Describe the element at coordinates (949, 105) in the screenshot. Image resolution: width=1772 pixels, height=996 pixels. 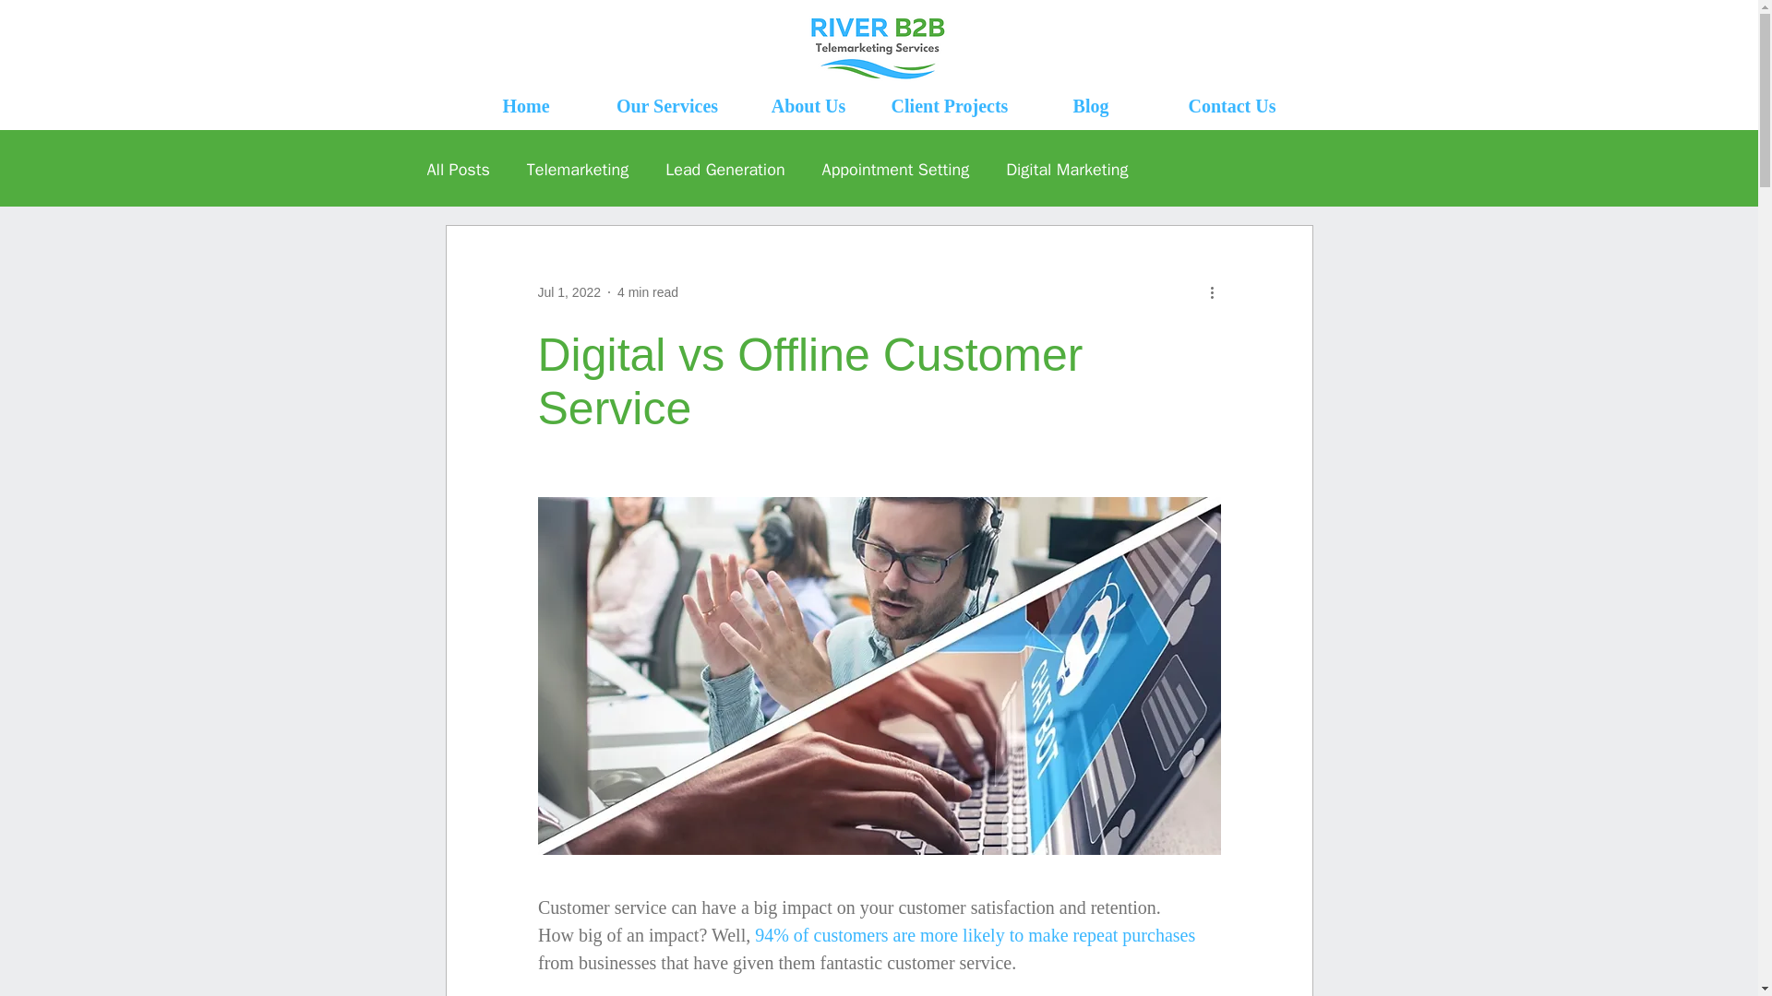
I see `Client Projects` at that location.